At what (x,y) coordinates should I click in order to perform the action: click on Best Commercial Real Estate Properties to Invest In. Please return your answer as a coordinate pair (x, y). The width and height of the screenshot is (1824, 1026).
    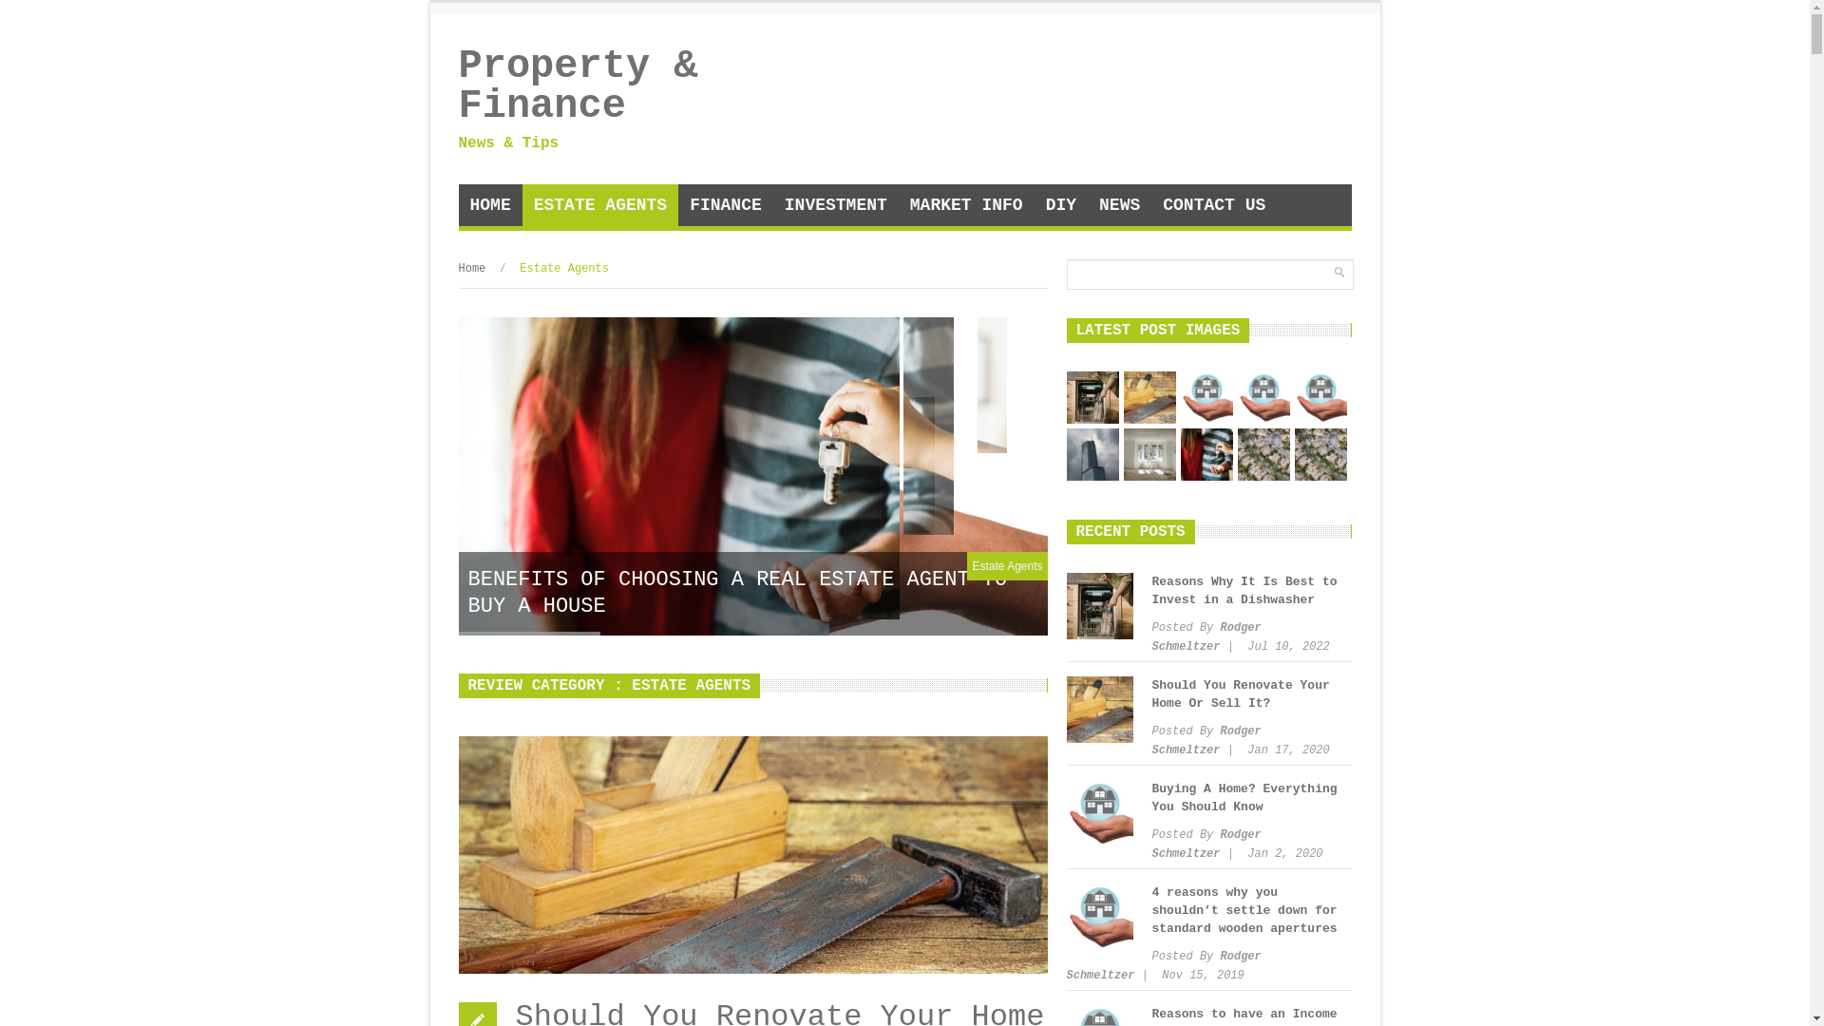
    Looking at the image, I should click on (1263, 454).